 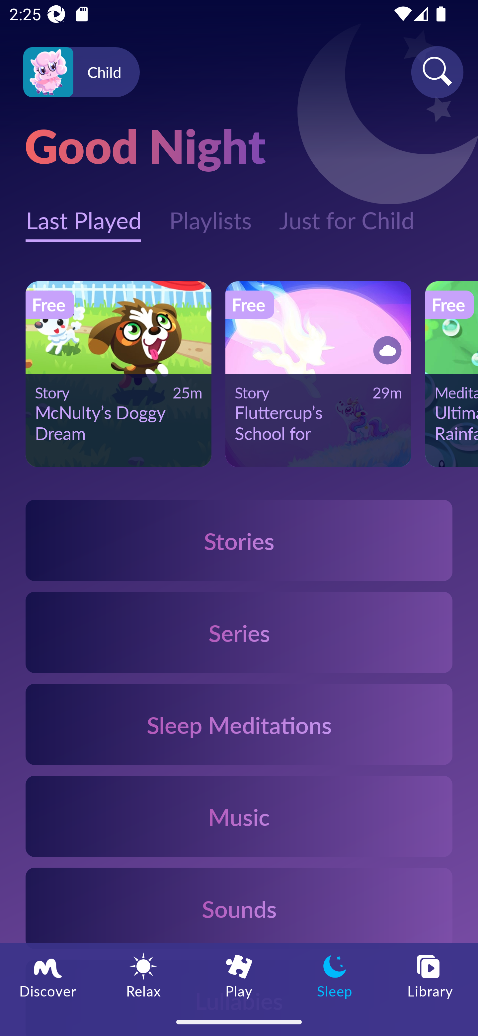 What do you see at coordinates (385, 350) in the screenshot?
I see `Button` at bounding box center [385, 350].